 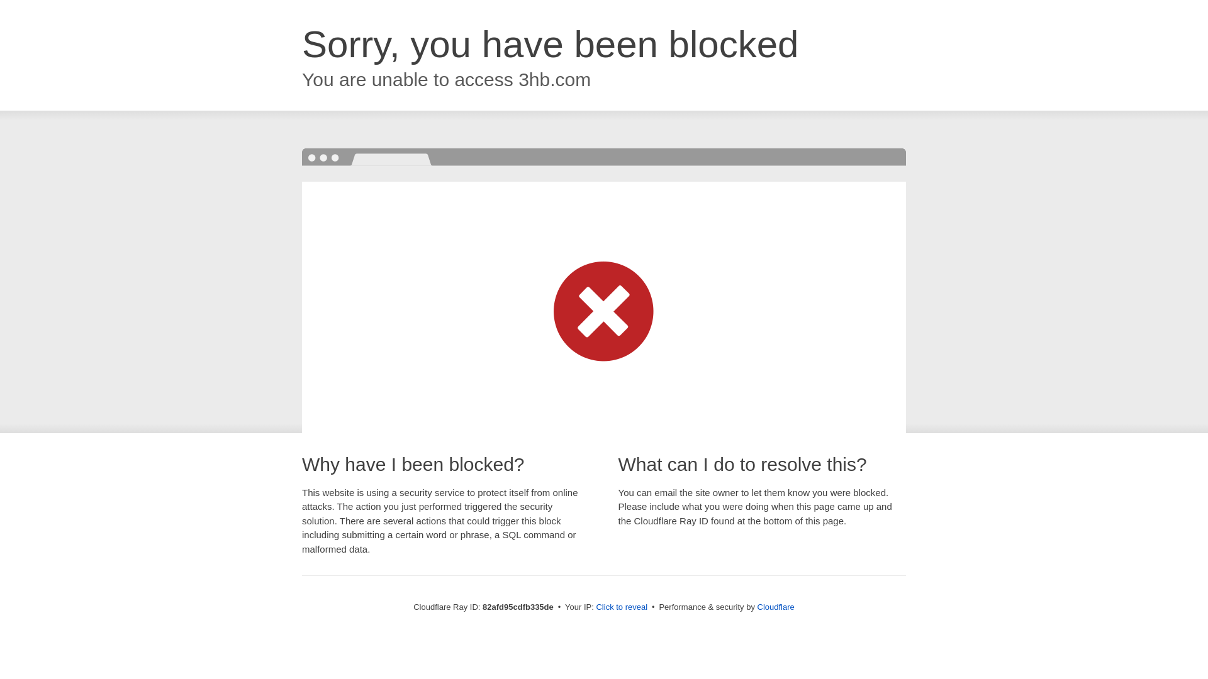 What do you see at coordinates (776, 607) in the screenshot?
I see `Cloudflare` at bounding box center [776, 607].